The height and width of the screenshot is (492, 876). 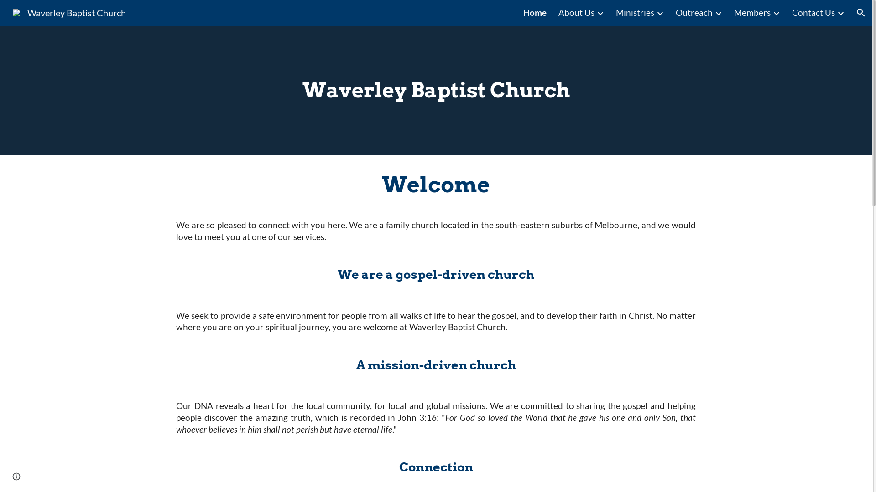 What do you see at coordinates (660, 13) in the screenshot?
I see `Expand/Collapse` at bounding box center [660, 13].